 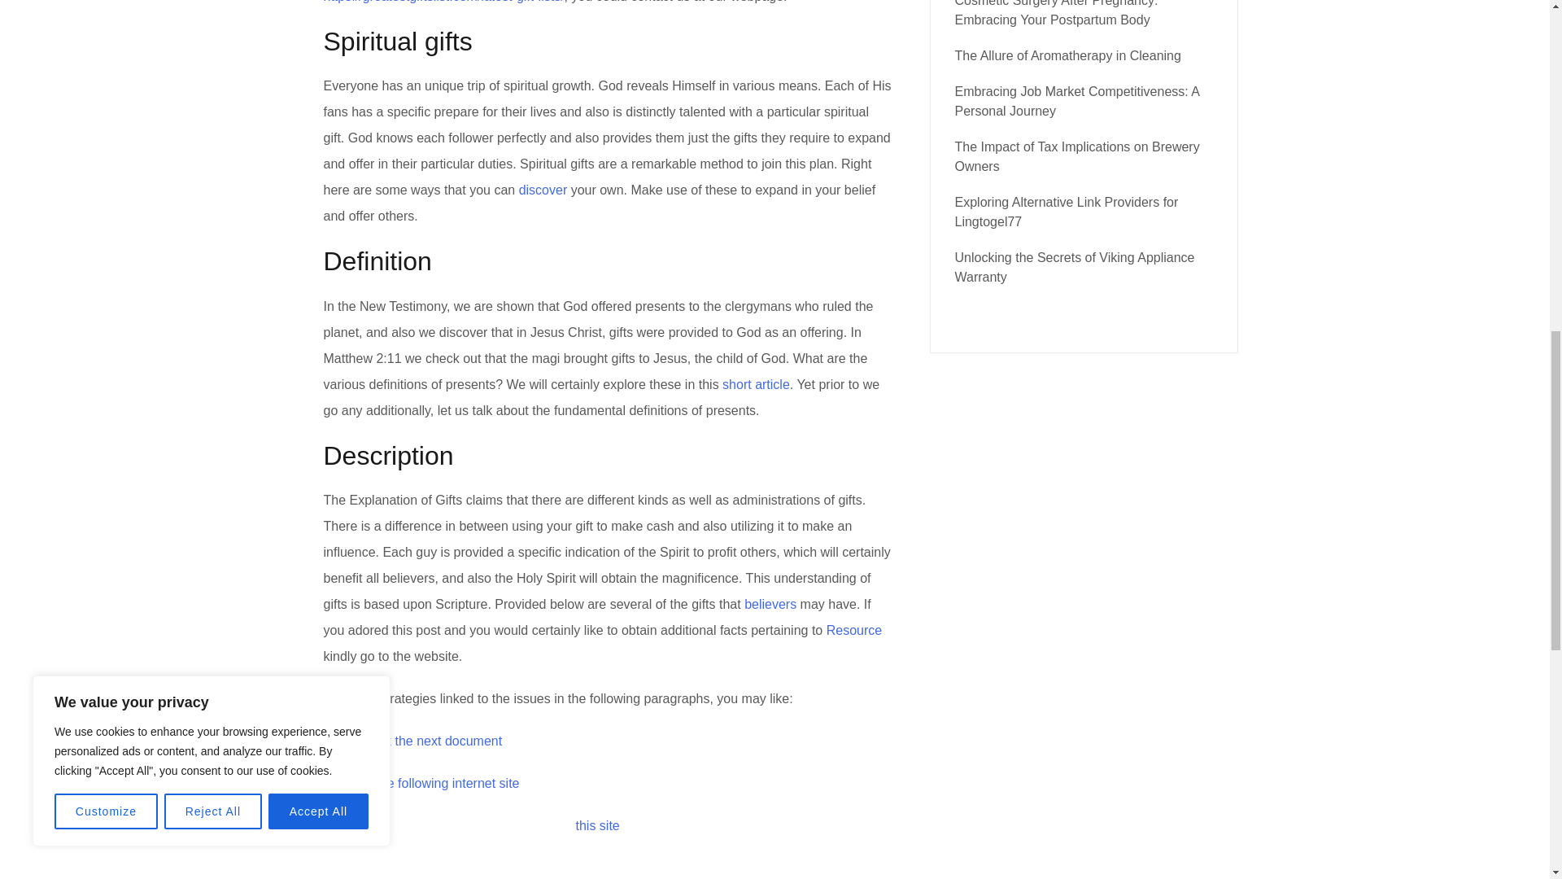 What do you see at coordinates (854, 630) in the screenshot?
I see `Resource` at bounding box center [854, 630].